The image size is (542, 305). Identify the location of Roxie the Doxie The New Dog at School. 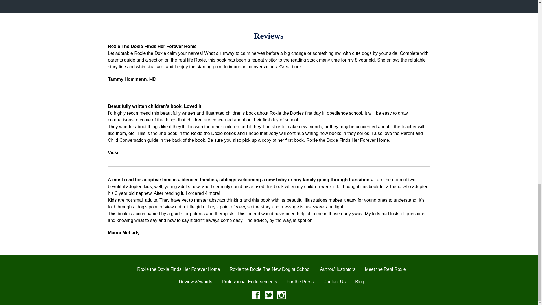
(270, 269).